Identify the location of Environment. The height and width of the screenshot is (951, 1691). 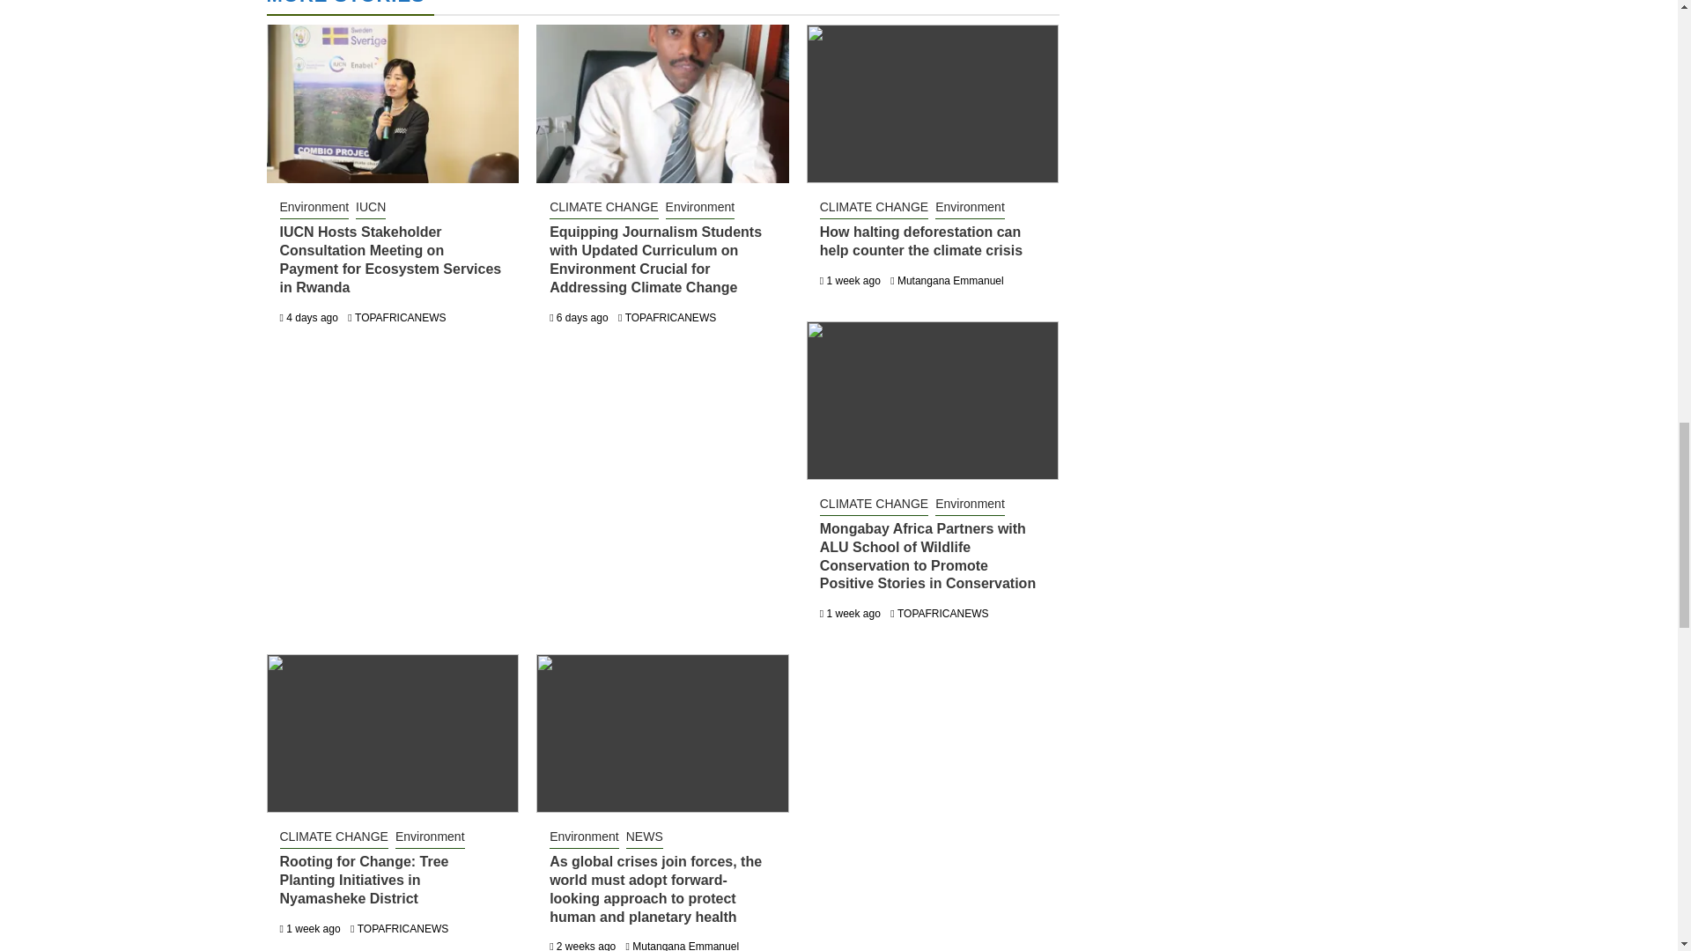
(969, 208).